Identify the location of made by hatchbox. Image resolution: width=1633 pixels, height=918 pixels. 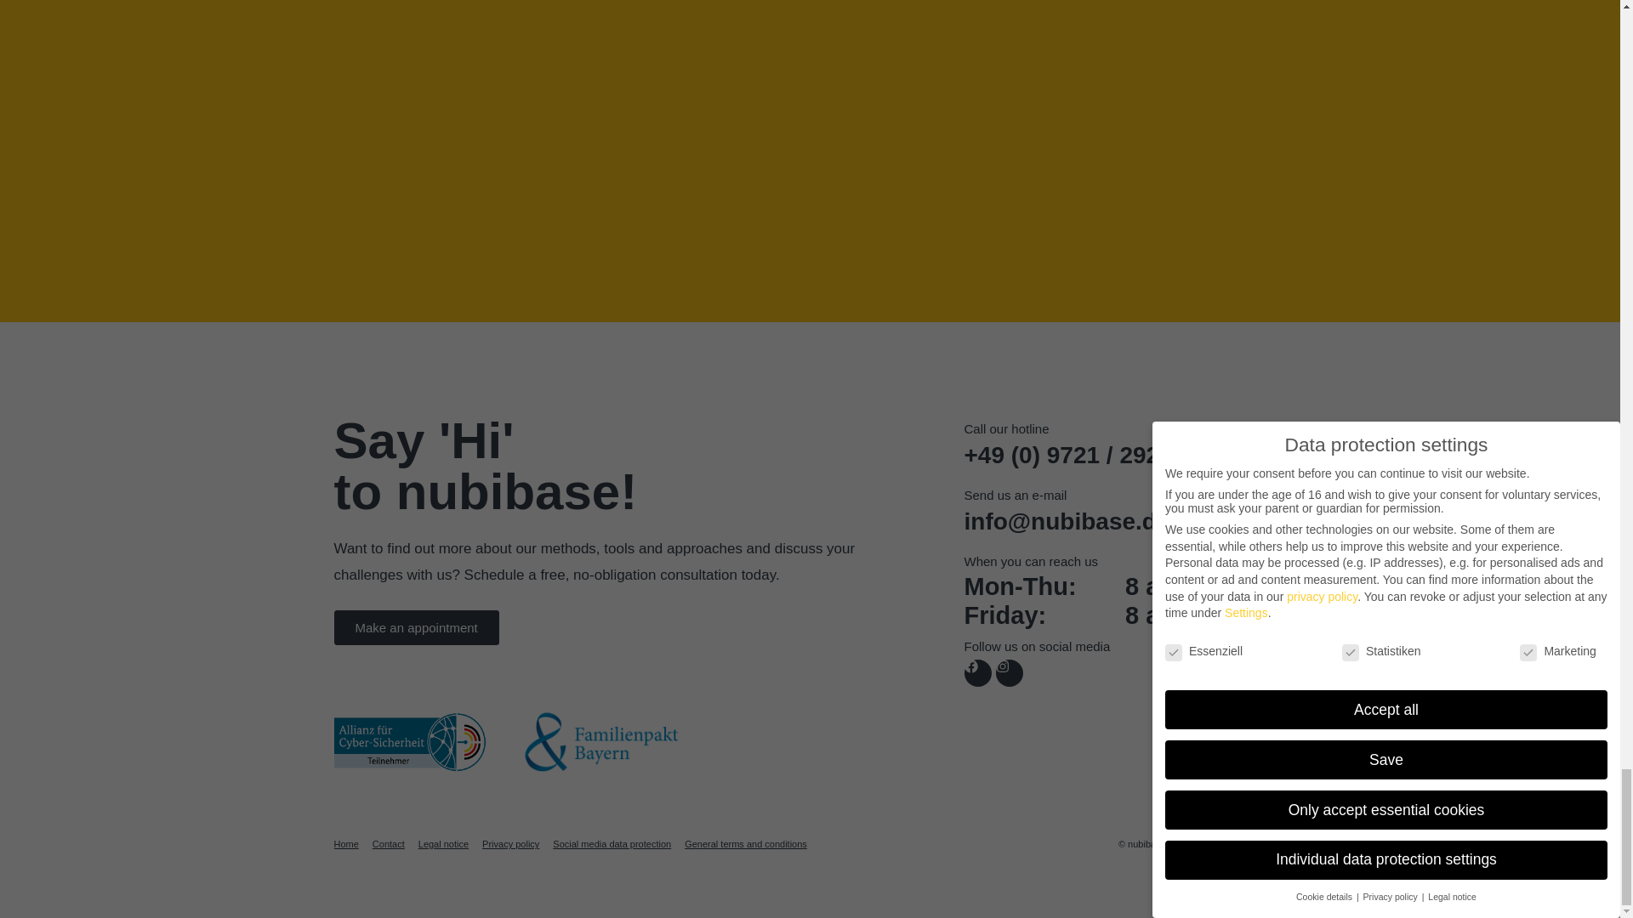
(1248, 844).